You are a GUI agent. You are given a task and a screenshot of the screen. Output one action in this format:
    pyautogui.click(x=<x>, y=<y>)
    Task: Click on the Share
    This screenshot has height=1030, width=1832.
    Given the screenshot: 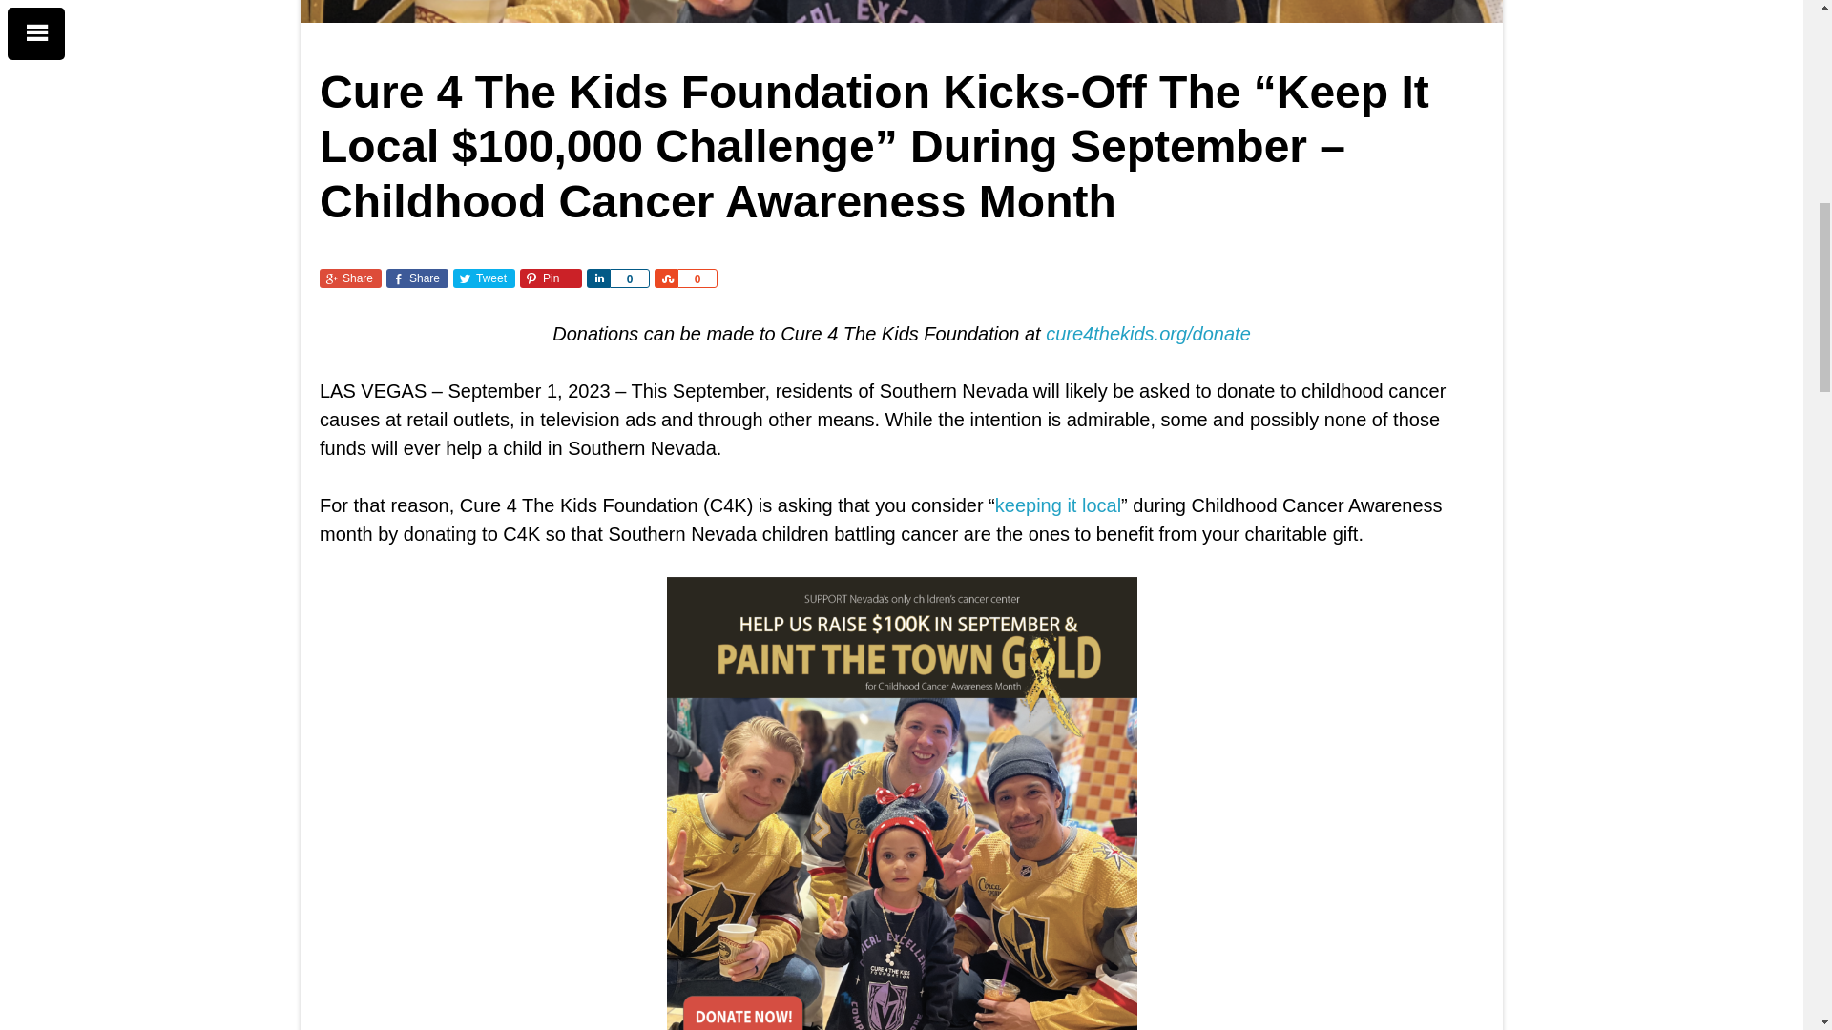 What is the action you would take?
    pyautogui.click(x=597, y=278)
    